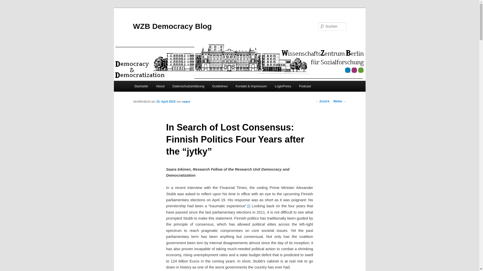 The height and width of the screenshot is (271, 483). What do you see at coordinates (305, 86) in the screenshot?
I see `Podcast` at bounding box center [305, 86].